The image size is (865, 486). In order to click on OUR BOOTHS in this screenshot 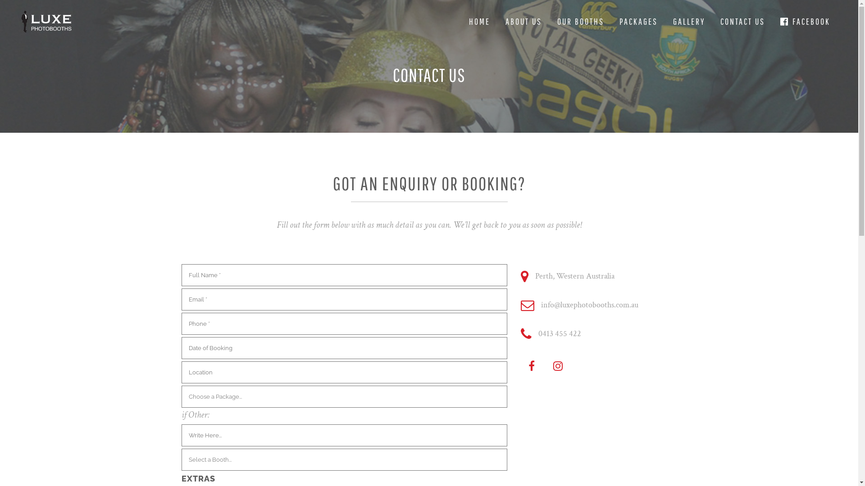, I will do `click(581, 22)`.